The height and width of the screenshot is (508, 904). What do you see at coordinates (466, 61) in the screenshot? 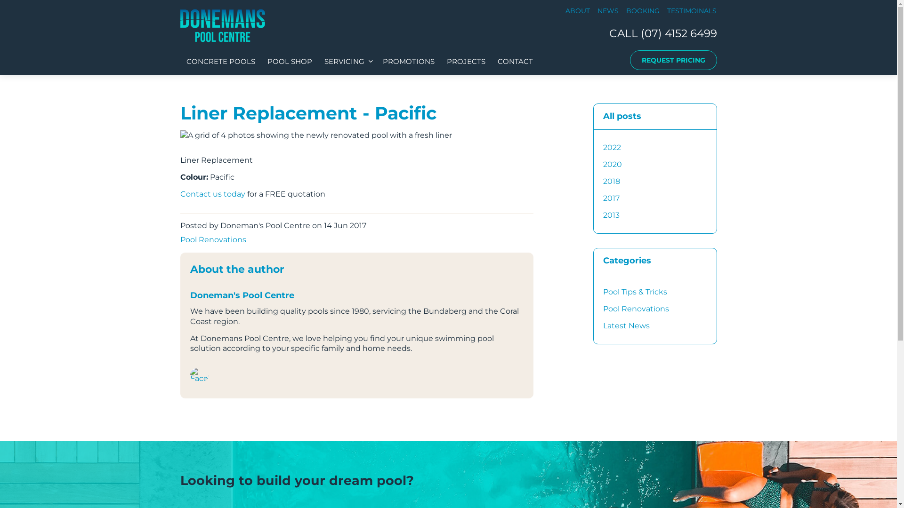
I see `PROJECTS` at bounding box center [466, 61].